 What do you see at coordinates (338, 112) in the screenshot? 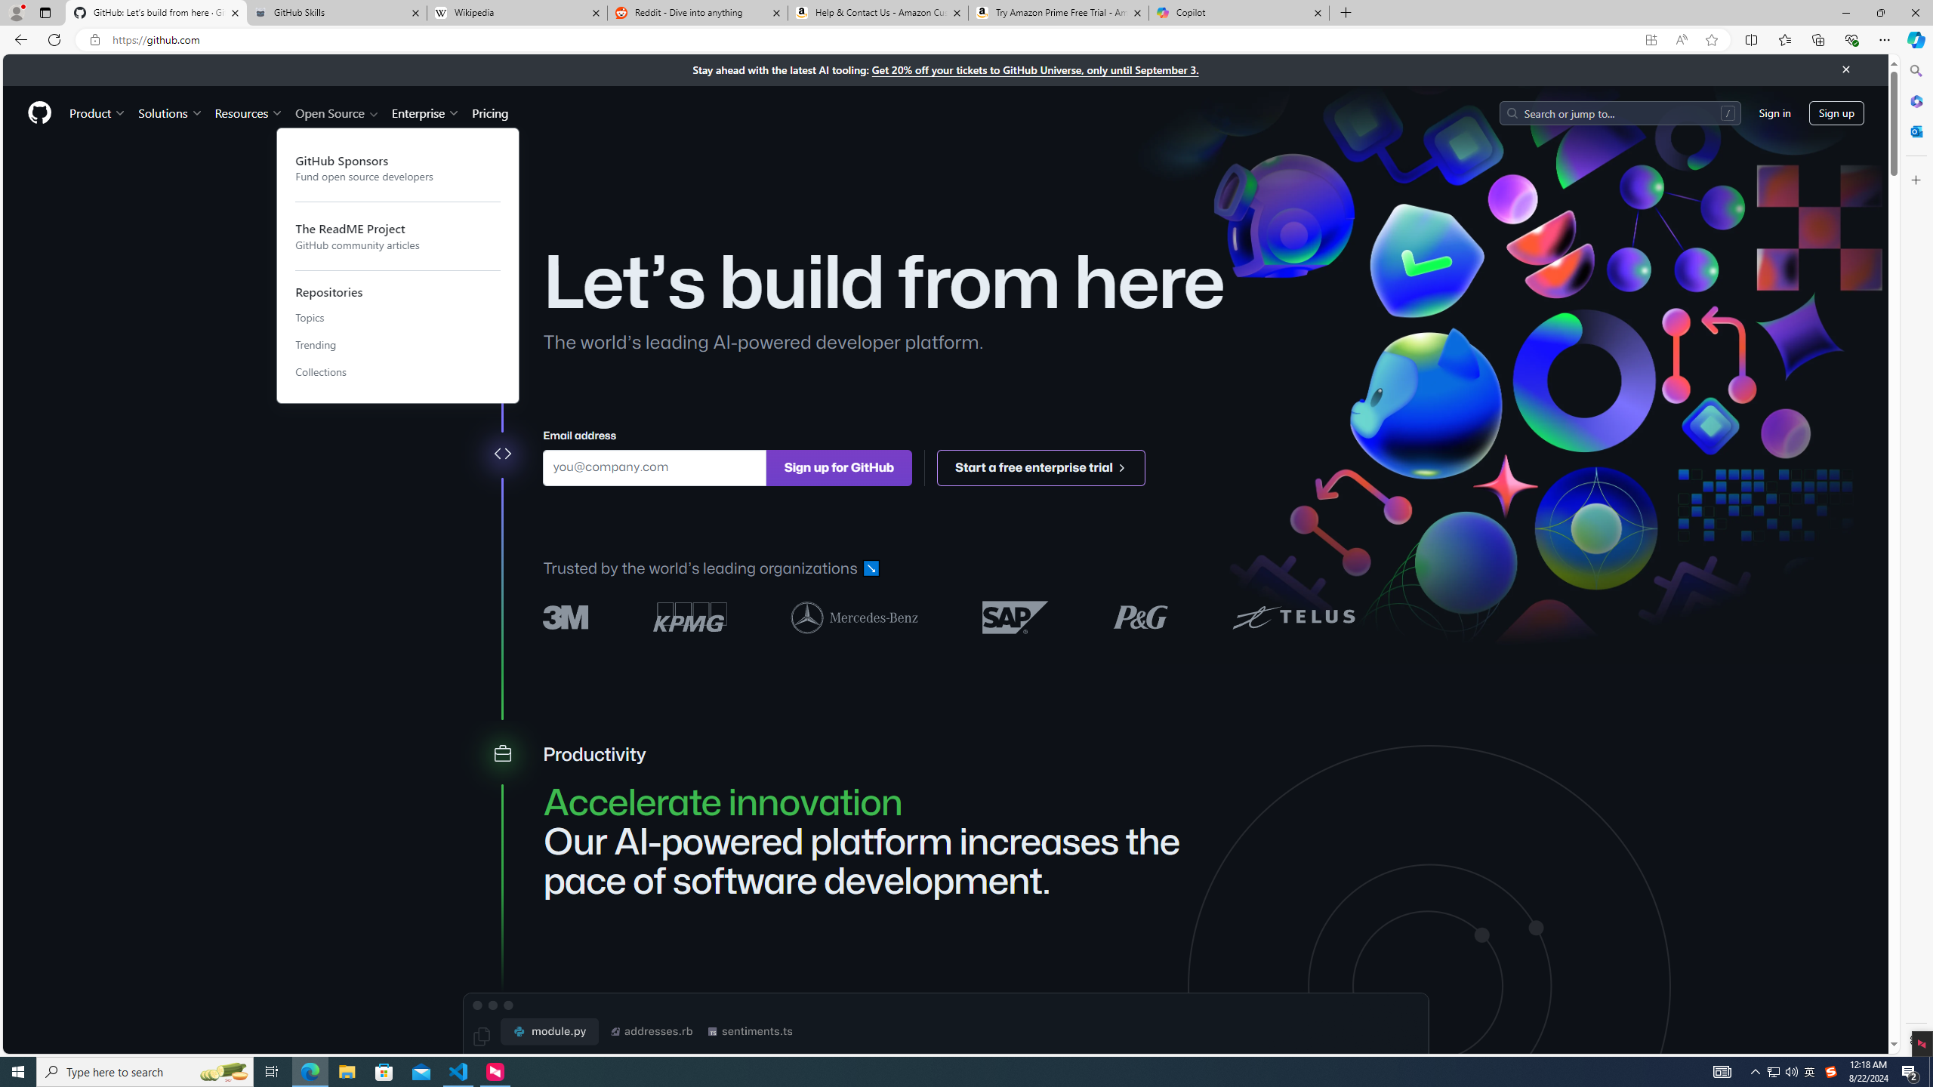
I see `Open Source` at bounding box center [338, 112].